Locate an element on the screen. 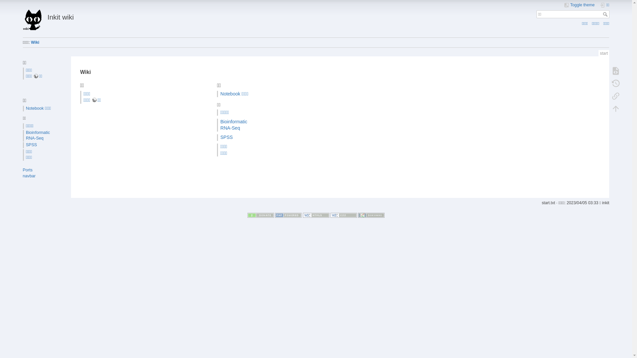 This screenshot has width=637, height=358. Ports is located at coordinates (28, 170).